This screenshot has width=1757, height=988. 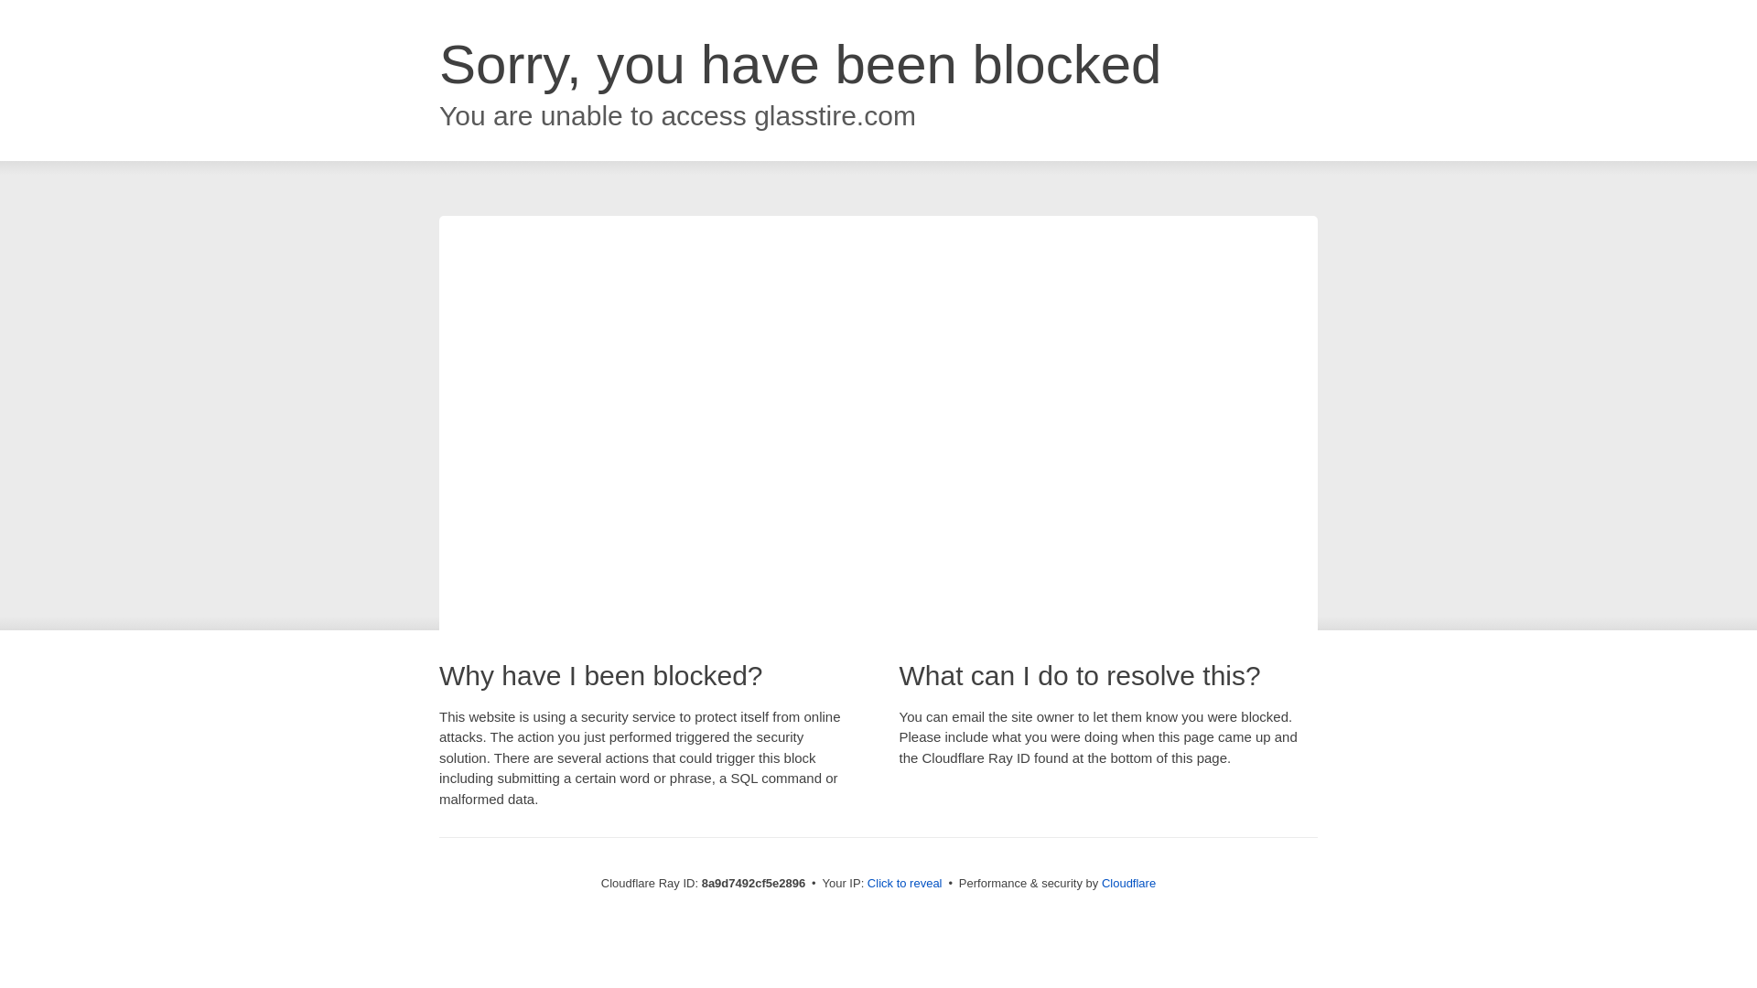 What do you see at coordinates (1128, 883) in the screenshot?
I see `Cloudflare` at bounding box center [1128, 883].